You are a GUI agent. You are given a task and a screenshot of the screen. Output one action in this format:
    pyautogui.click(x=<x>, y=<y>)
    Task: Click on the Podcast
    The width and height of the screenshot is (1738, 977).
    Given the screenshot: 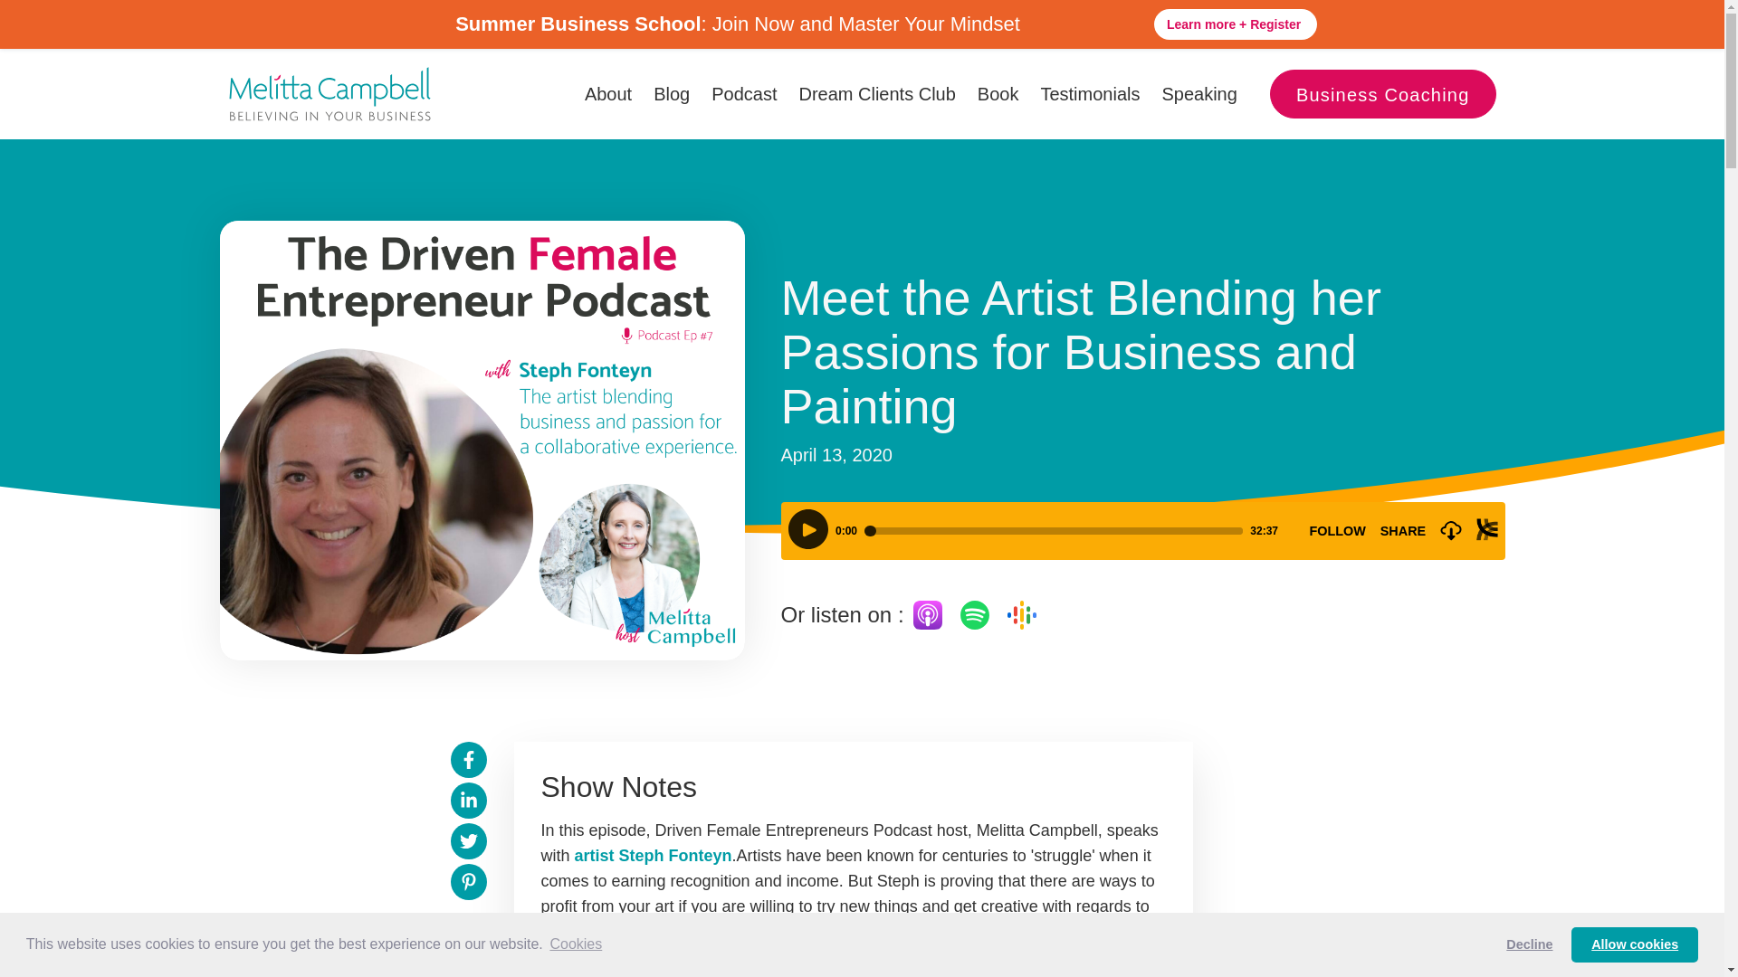 What is the action you would take?
    pyautogui.click(x=743, y=93)
    